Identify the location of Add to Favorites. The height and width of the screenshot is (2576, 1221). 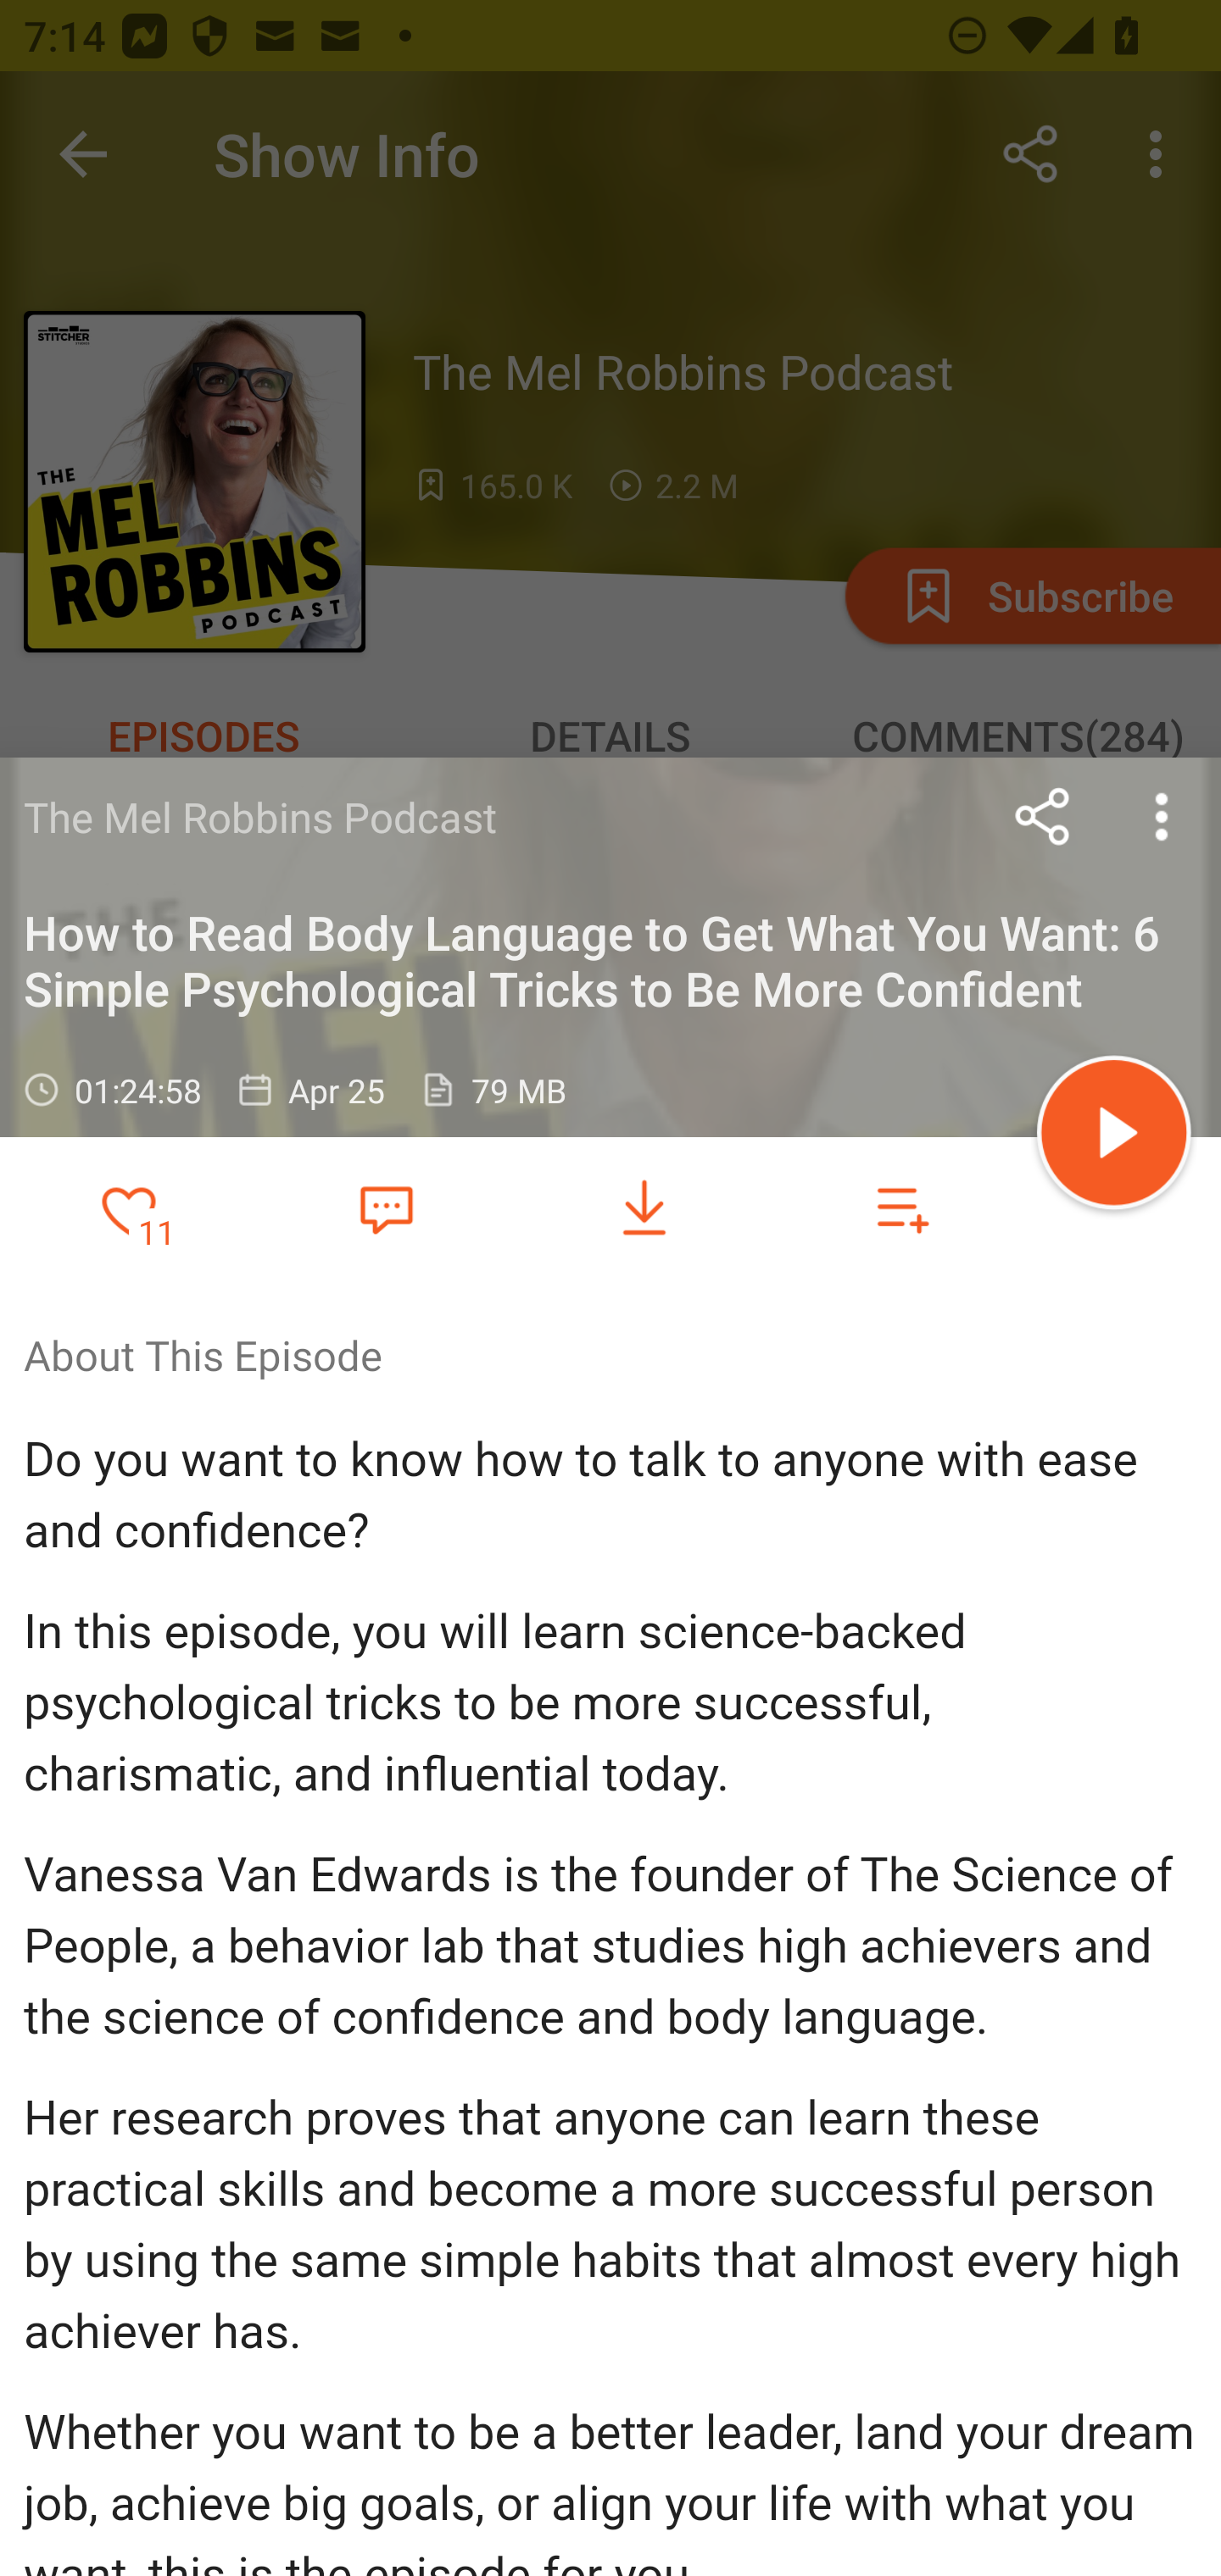
(129, 1208).